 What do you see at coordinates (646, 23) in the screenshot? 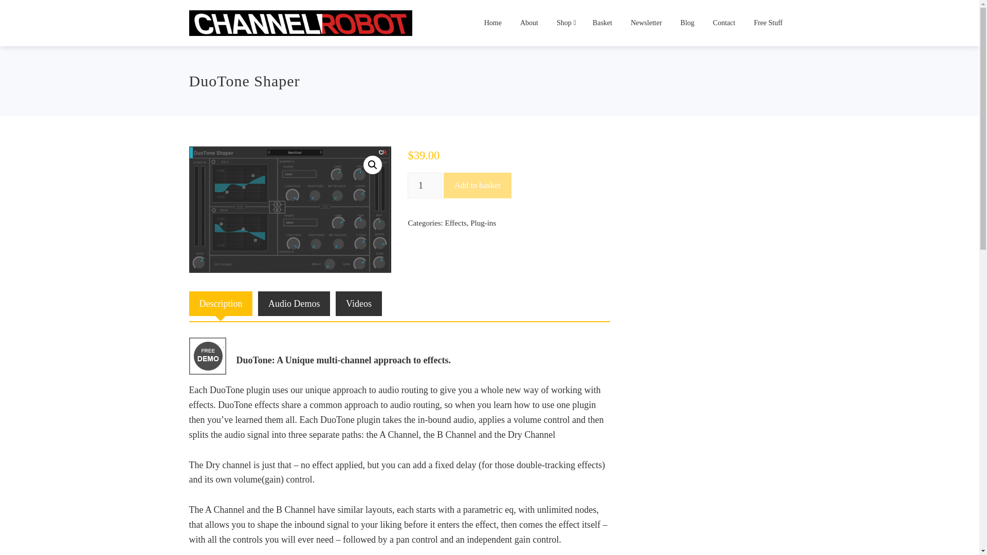
I see `Newsletter` at bounding box center [646, 23].